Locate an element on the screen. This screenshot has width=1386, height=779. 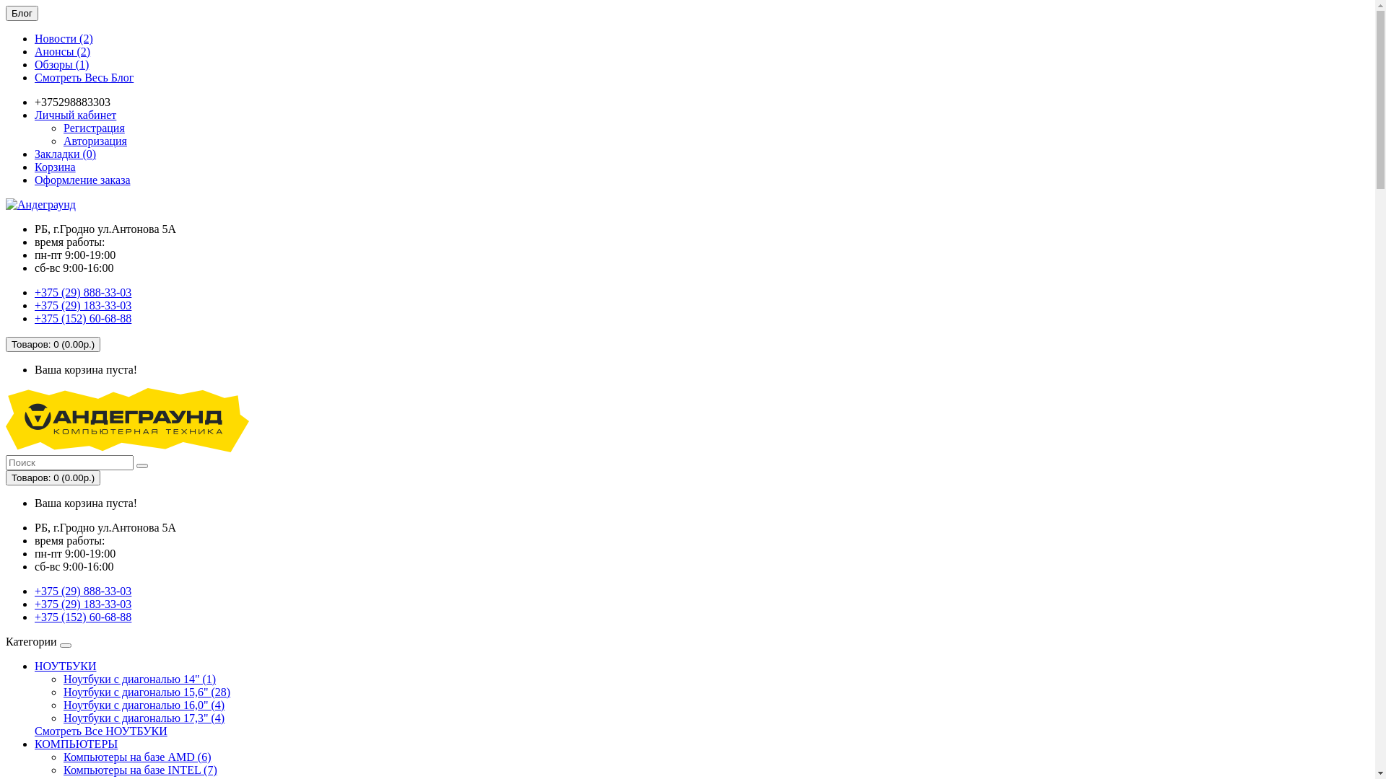
+375 (29) 888-33-03 is located at coordinates (83, 591).